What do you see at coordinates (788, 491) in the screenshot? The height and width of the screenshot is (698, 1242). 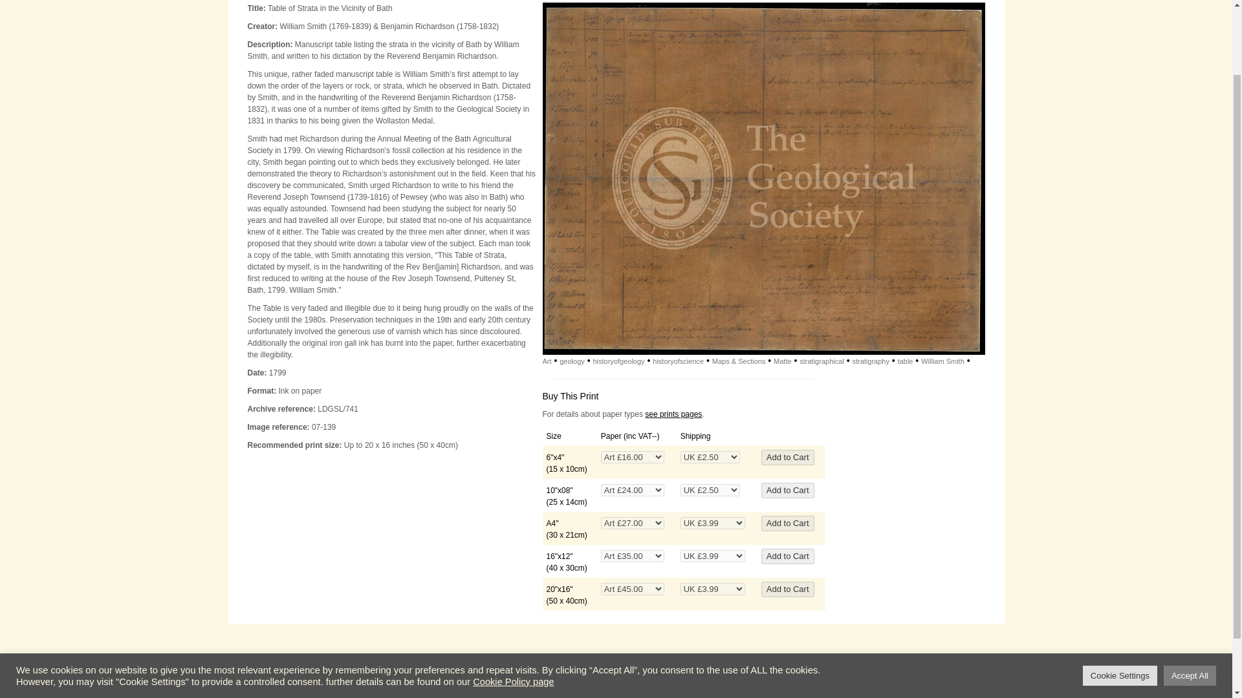 I see `Add to Cart` at bounding box center [788, 491].